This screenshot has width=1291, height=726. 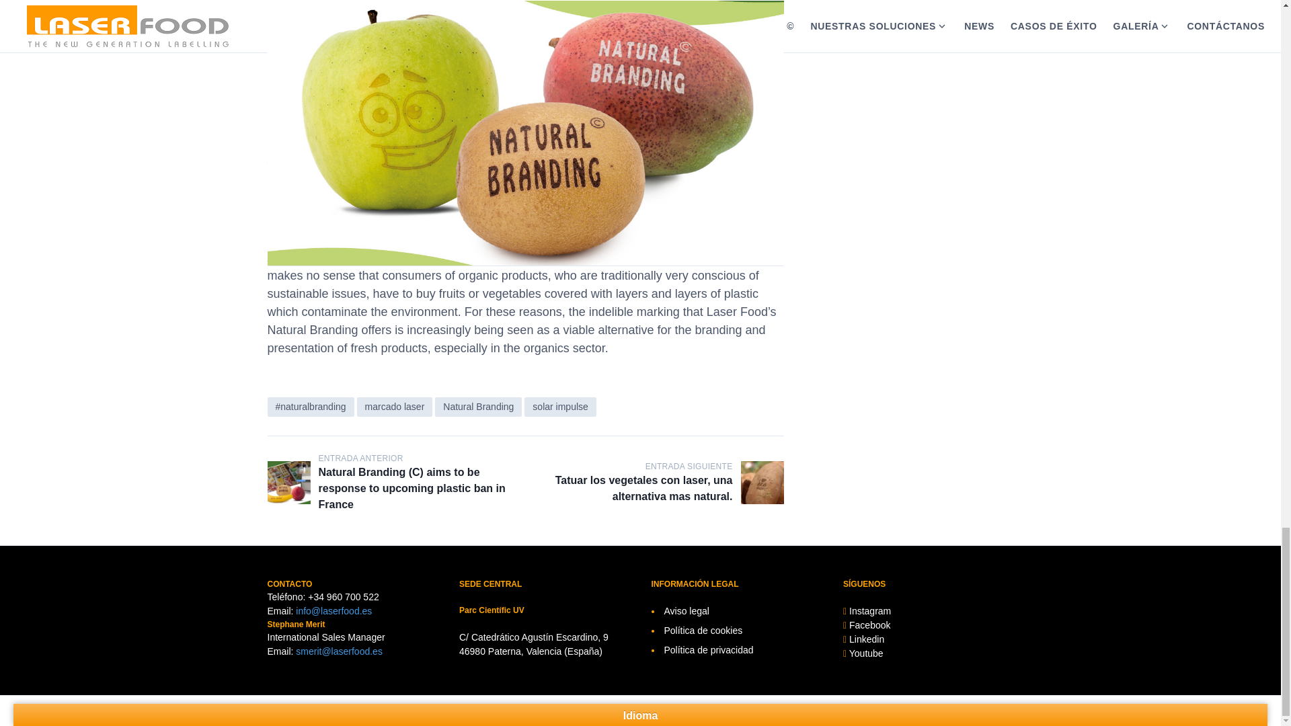 What do you see at coordinates (478, 406) in the screenshot?
I see `Natural Branding` at bounding box center [478, 406].